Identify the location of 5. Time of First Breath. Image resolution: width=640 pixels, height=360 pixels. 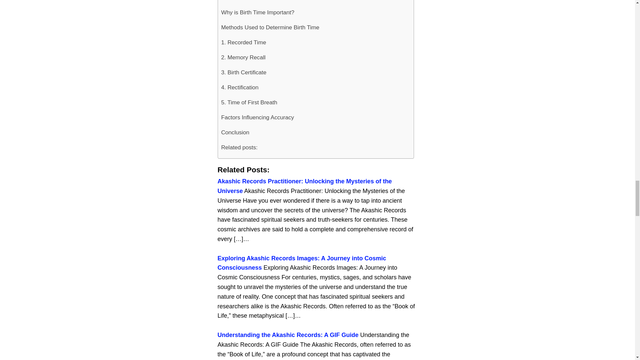
(249, 103).